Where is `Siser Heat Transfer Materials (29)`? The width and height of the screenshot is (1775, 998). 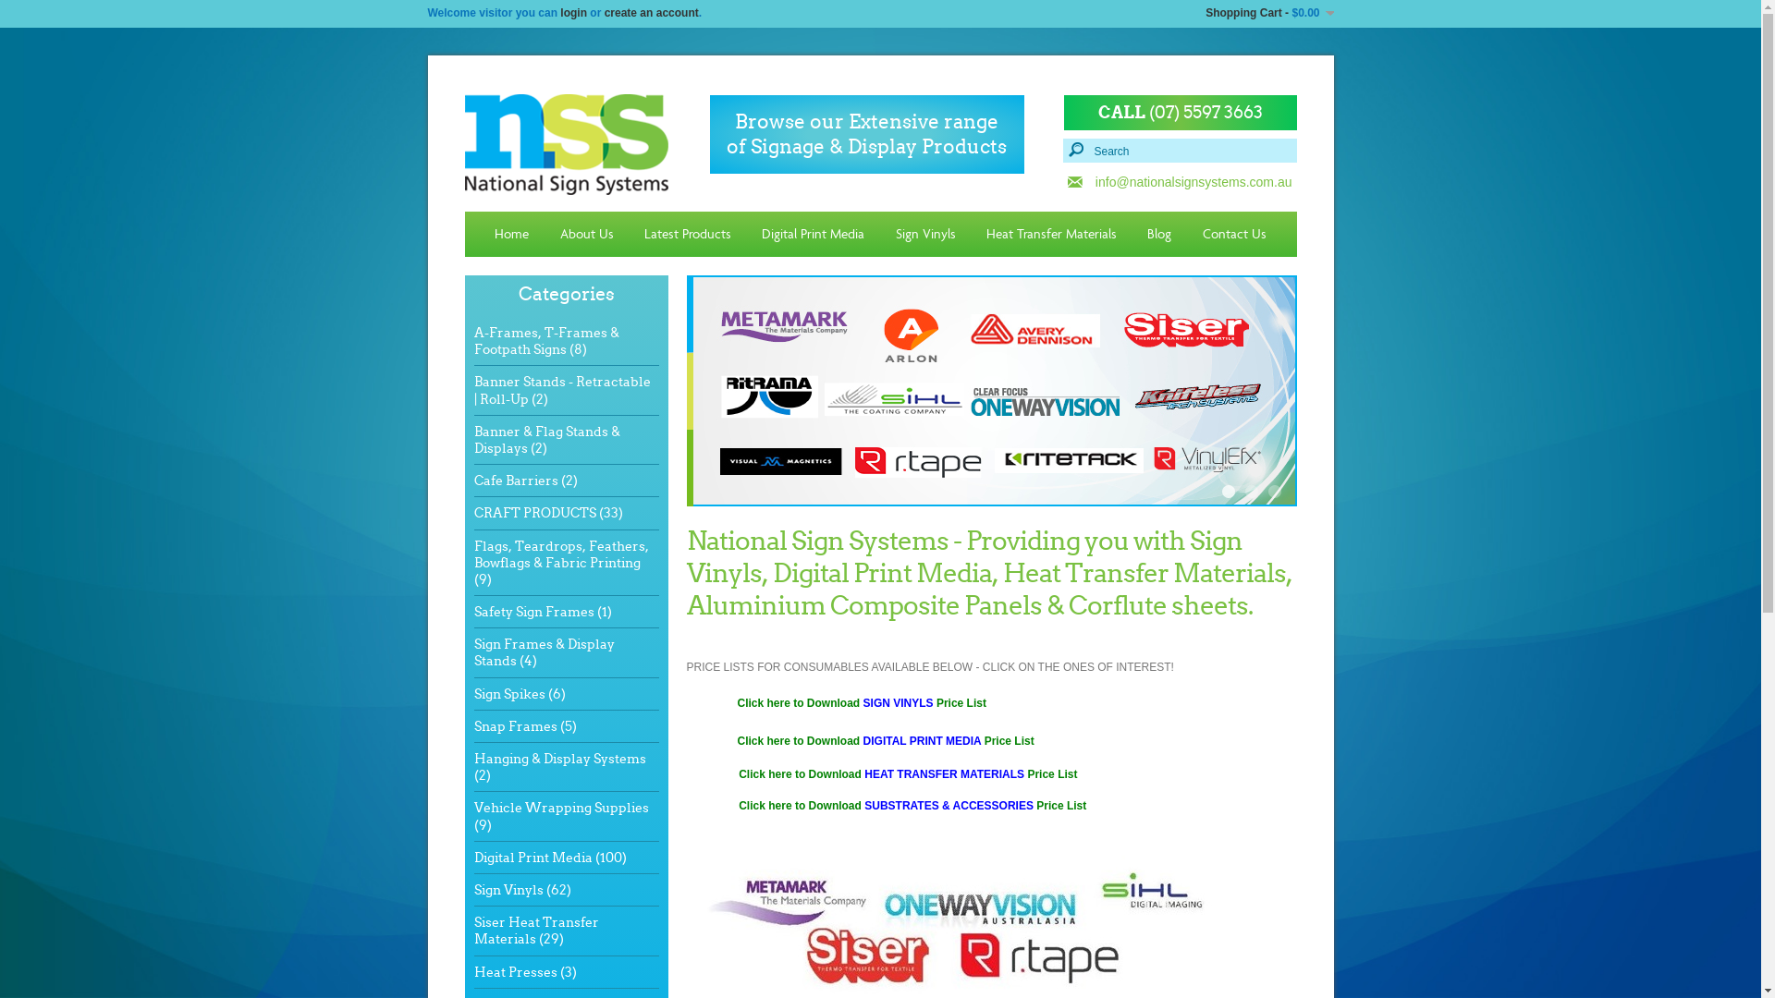 Siser Heat Transfer Materials (29) is located at coordinates (536, 931).